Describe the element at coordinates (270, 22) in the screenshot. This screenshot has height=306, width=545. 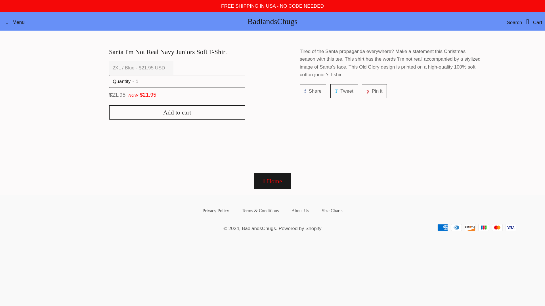
I see `Diners Club` at that location.